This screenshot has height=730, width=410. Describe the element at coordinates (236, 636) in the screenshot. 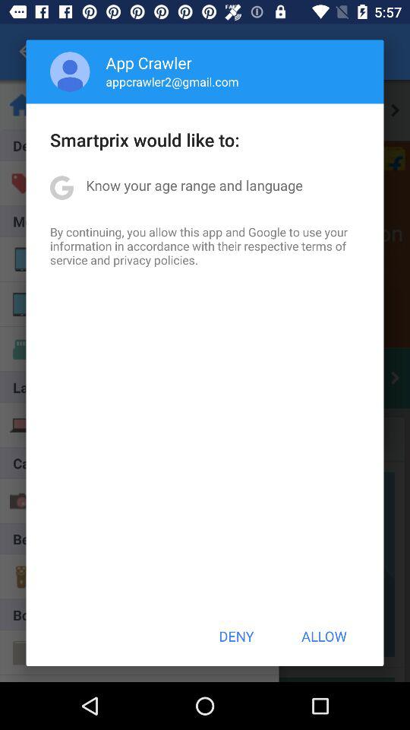

I see `click icon below by continuing you` at that location.